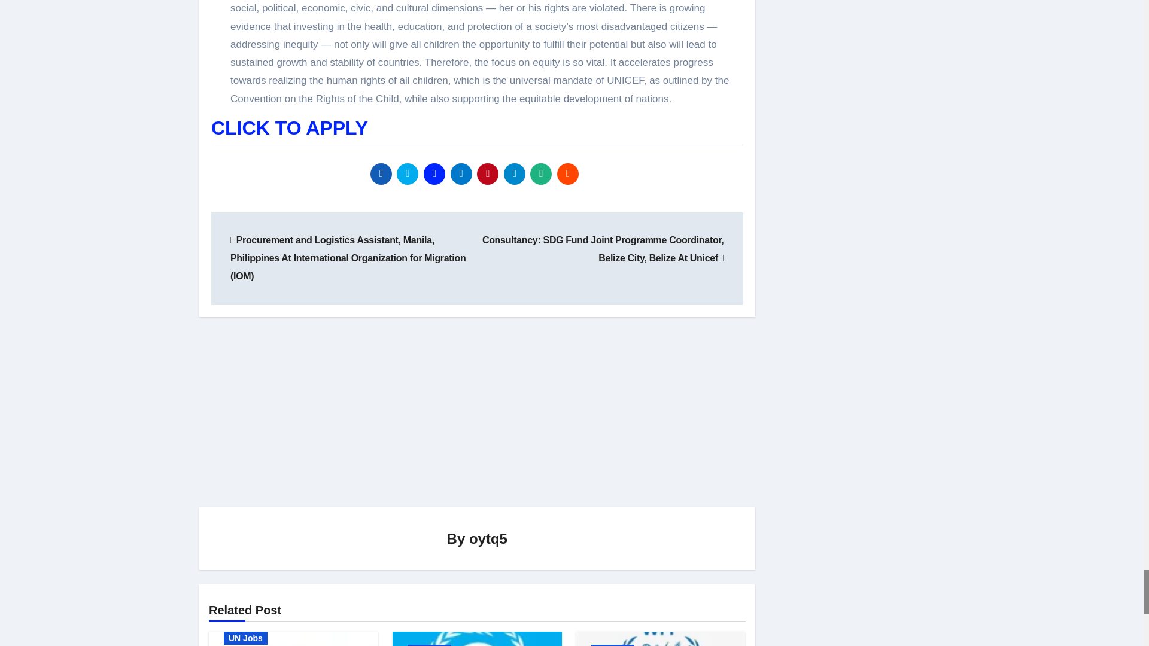  What do you see at coordinates (245, 638) in the screenshot?
I see `UN Jobs` at bounding box center [245, 638].